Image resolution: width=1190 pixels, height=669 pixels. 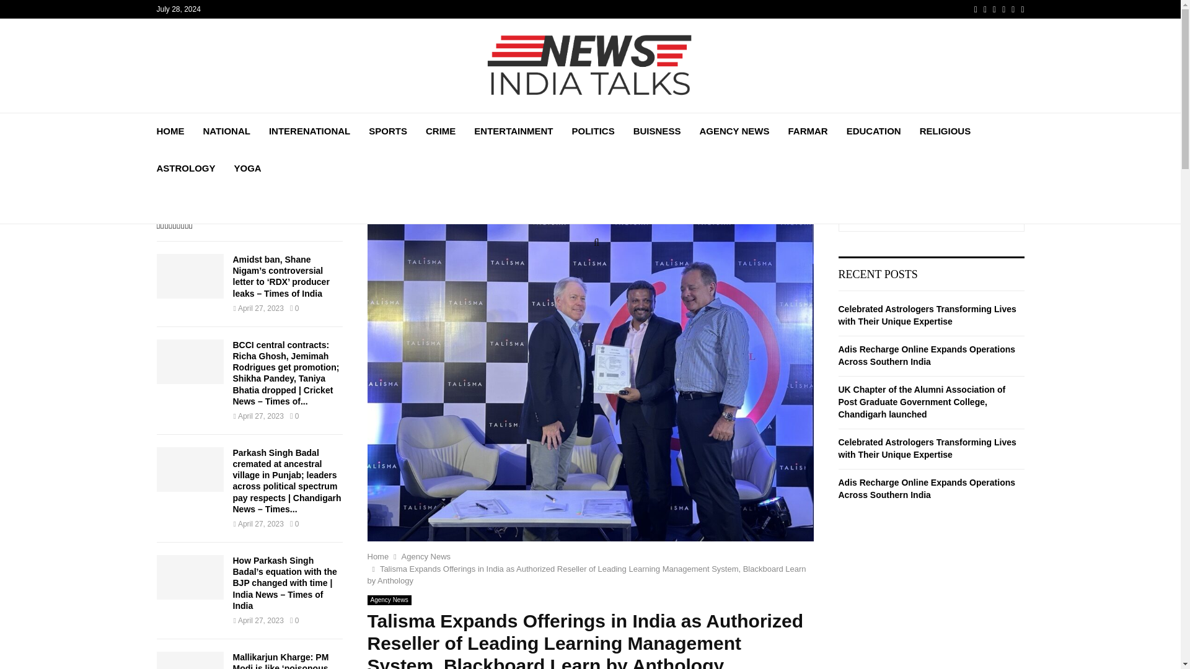 I want to click on AGENCY NEWS, so click(x=734, y=131).